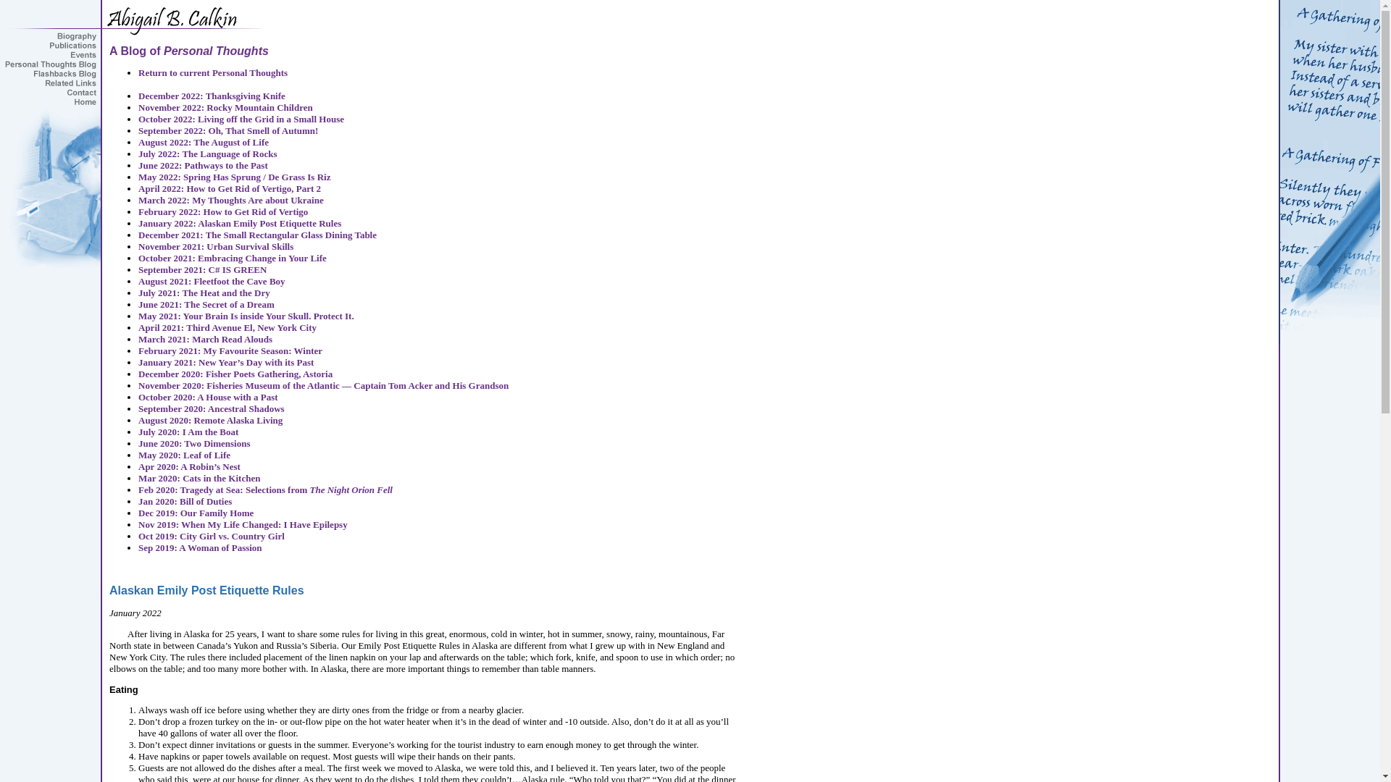 This screenshot has height=782, width=1391. I want to click on June 2022: Pathways to the Past, so click(203, 165).